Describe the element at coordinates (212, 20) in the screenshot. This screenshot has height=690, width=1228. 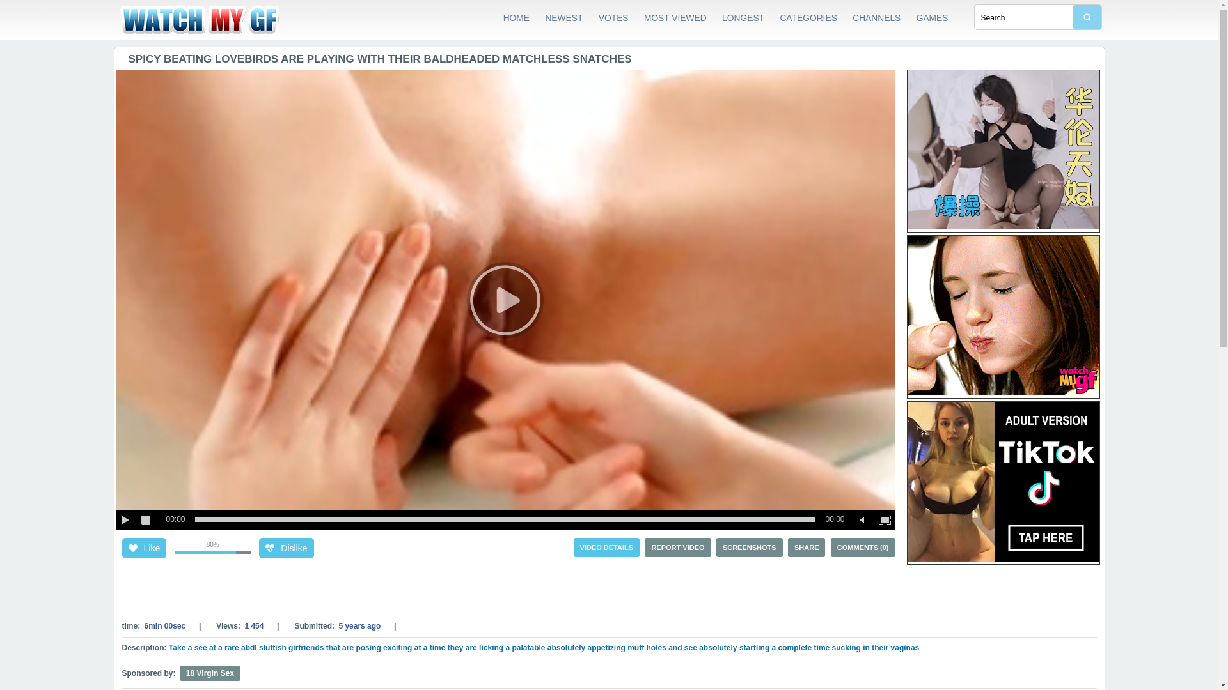
I see `Watch My GF Free Porn Tube` at that location.